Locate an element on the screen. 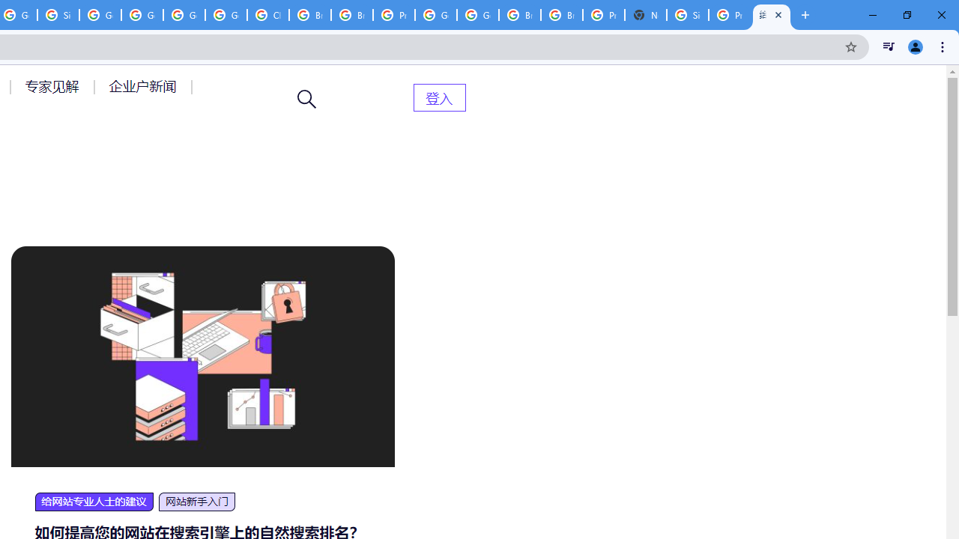 Image resolution: width=959 pixels, height=539 pixels. Browse Chrome as a guest - Computer - Google Chrome Help is located at coordinates (351, 15).